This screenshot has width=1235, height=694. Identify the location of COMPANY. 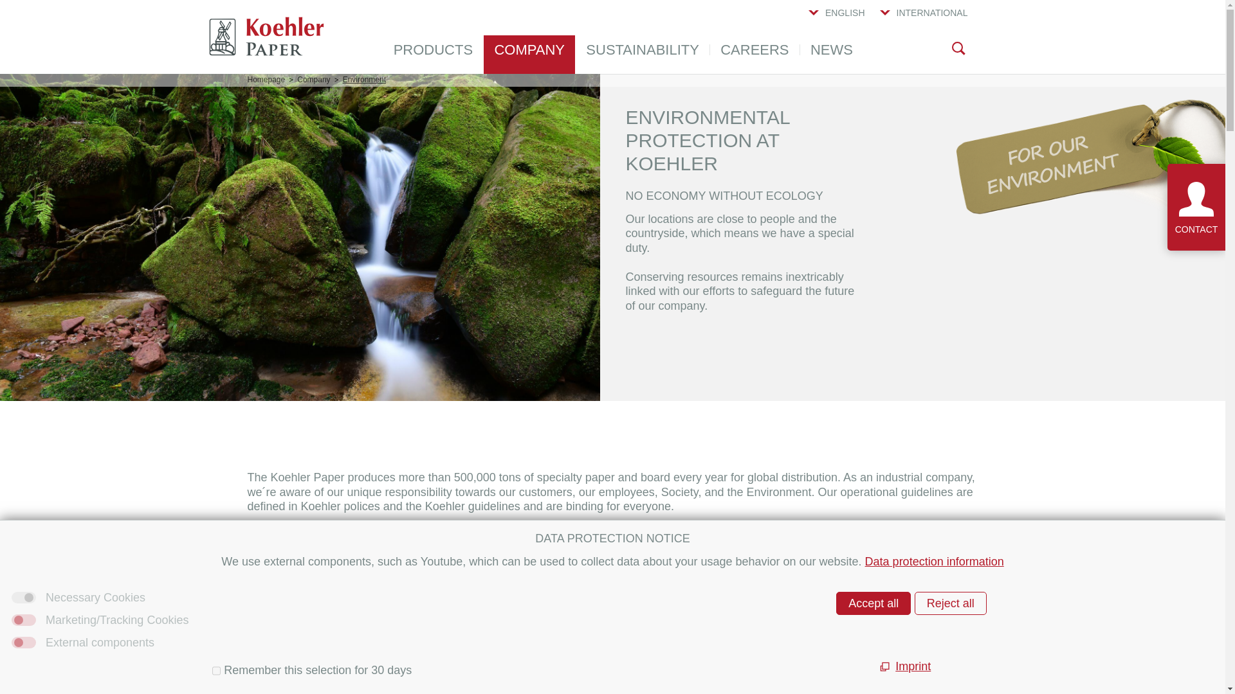
(529, 54).